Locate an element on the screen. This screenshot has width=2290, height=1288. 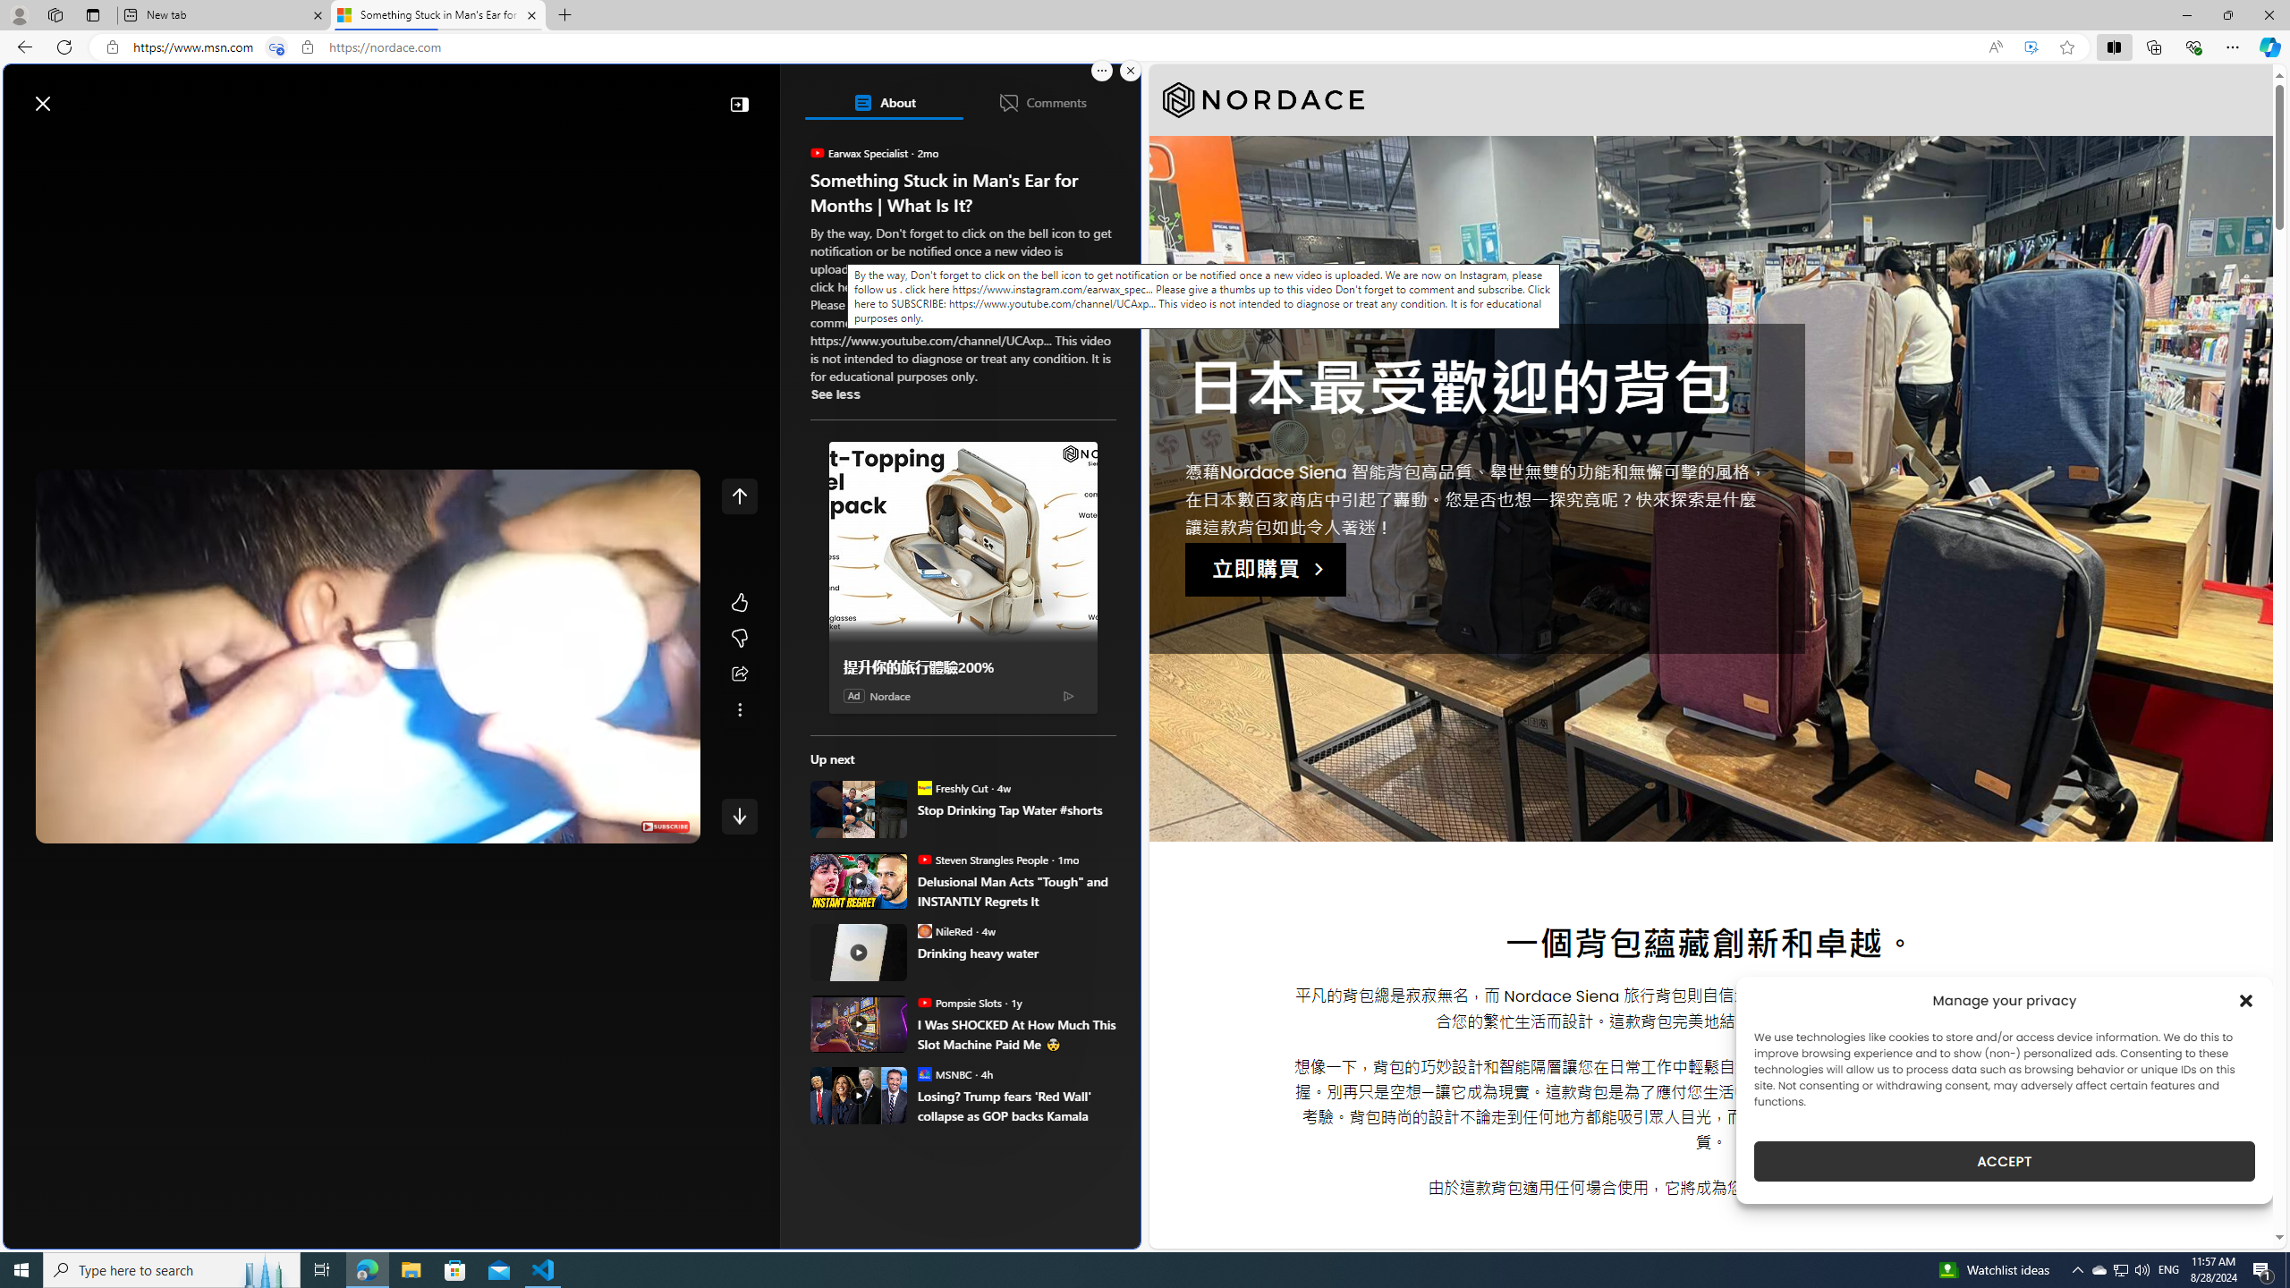
Ad is located at coordinates (853, 695).